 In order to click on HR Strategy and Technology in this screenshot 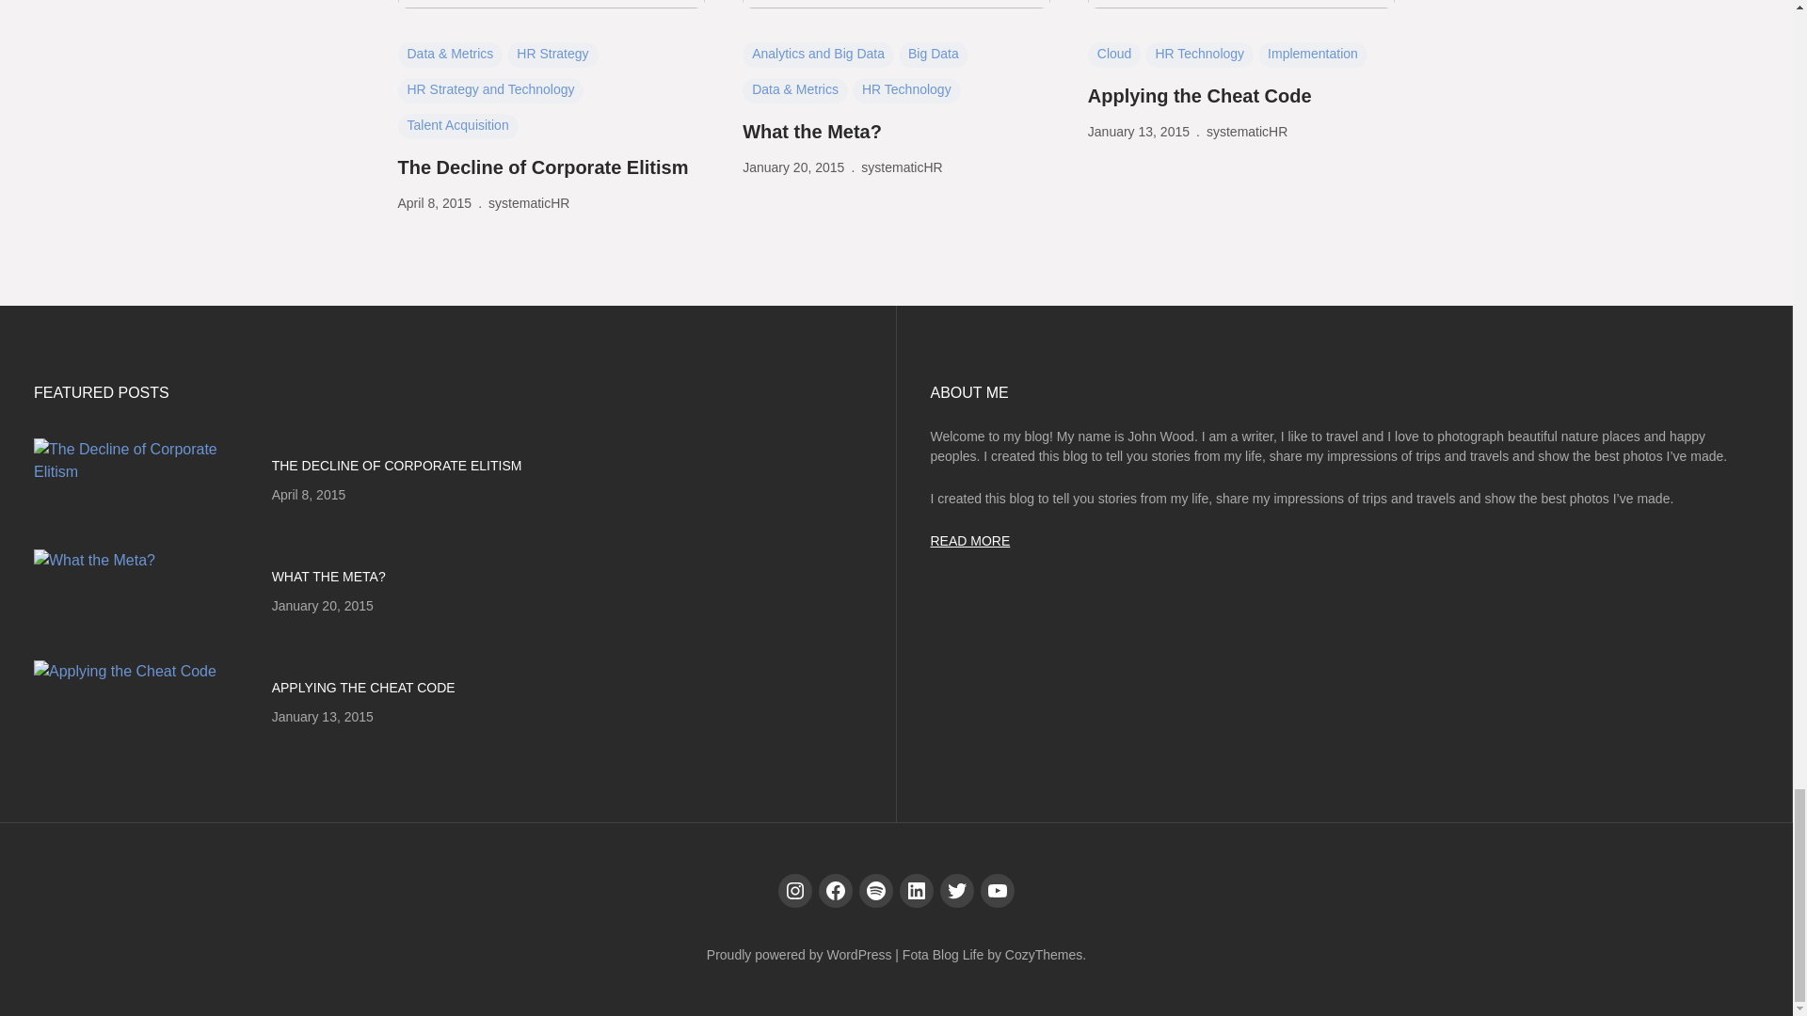, I will do `click(490, 90)`.